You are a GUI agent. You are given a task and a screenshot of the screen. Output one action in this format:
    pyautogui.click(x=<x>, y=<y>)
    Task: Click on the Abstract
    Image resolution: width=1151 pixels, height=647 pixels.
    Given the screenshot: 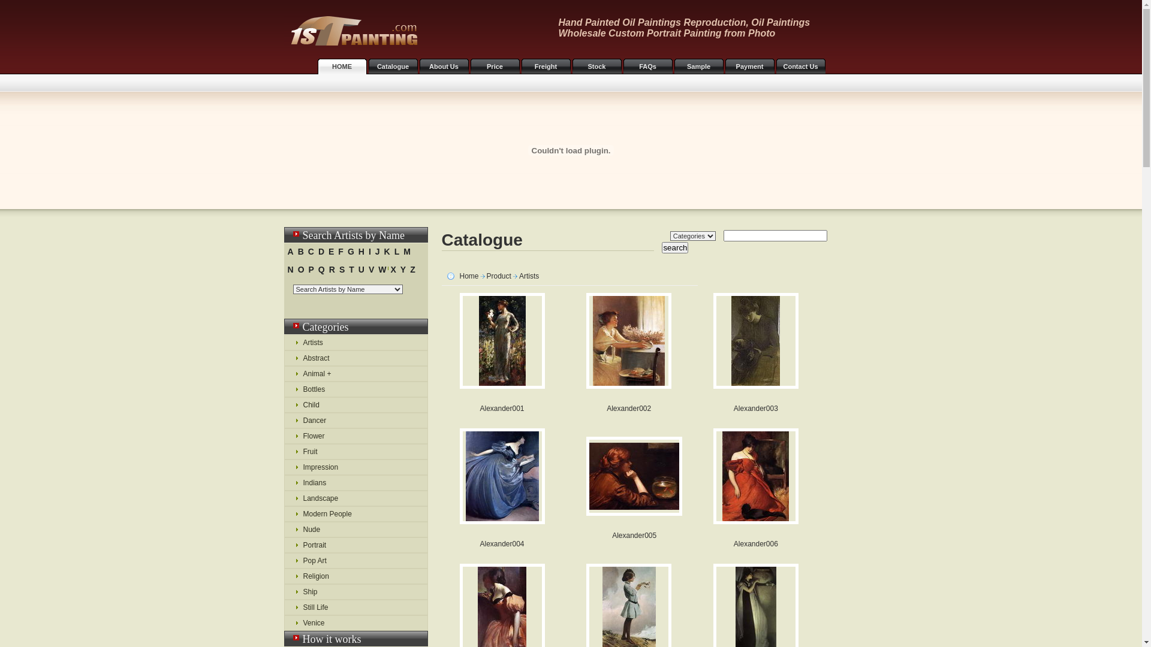 What is the action you would take?
    pyautogui.click(x=356, y=358)
    